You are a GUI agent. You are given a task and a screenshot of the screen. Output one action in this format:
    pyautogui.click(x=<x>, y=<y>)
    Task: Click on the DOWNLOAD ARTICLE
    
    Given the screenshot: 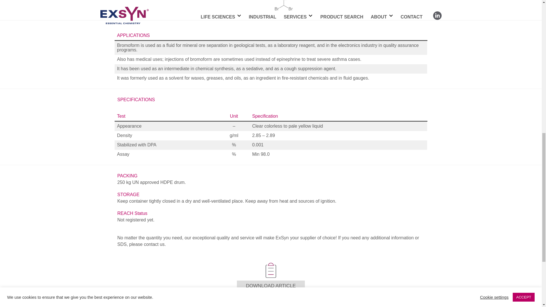 What is the action you would take?
    pyautogui.click(x=271, y=286)
    